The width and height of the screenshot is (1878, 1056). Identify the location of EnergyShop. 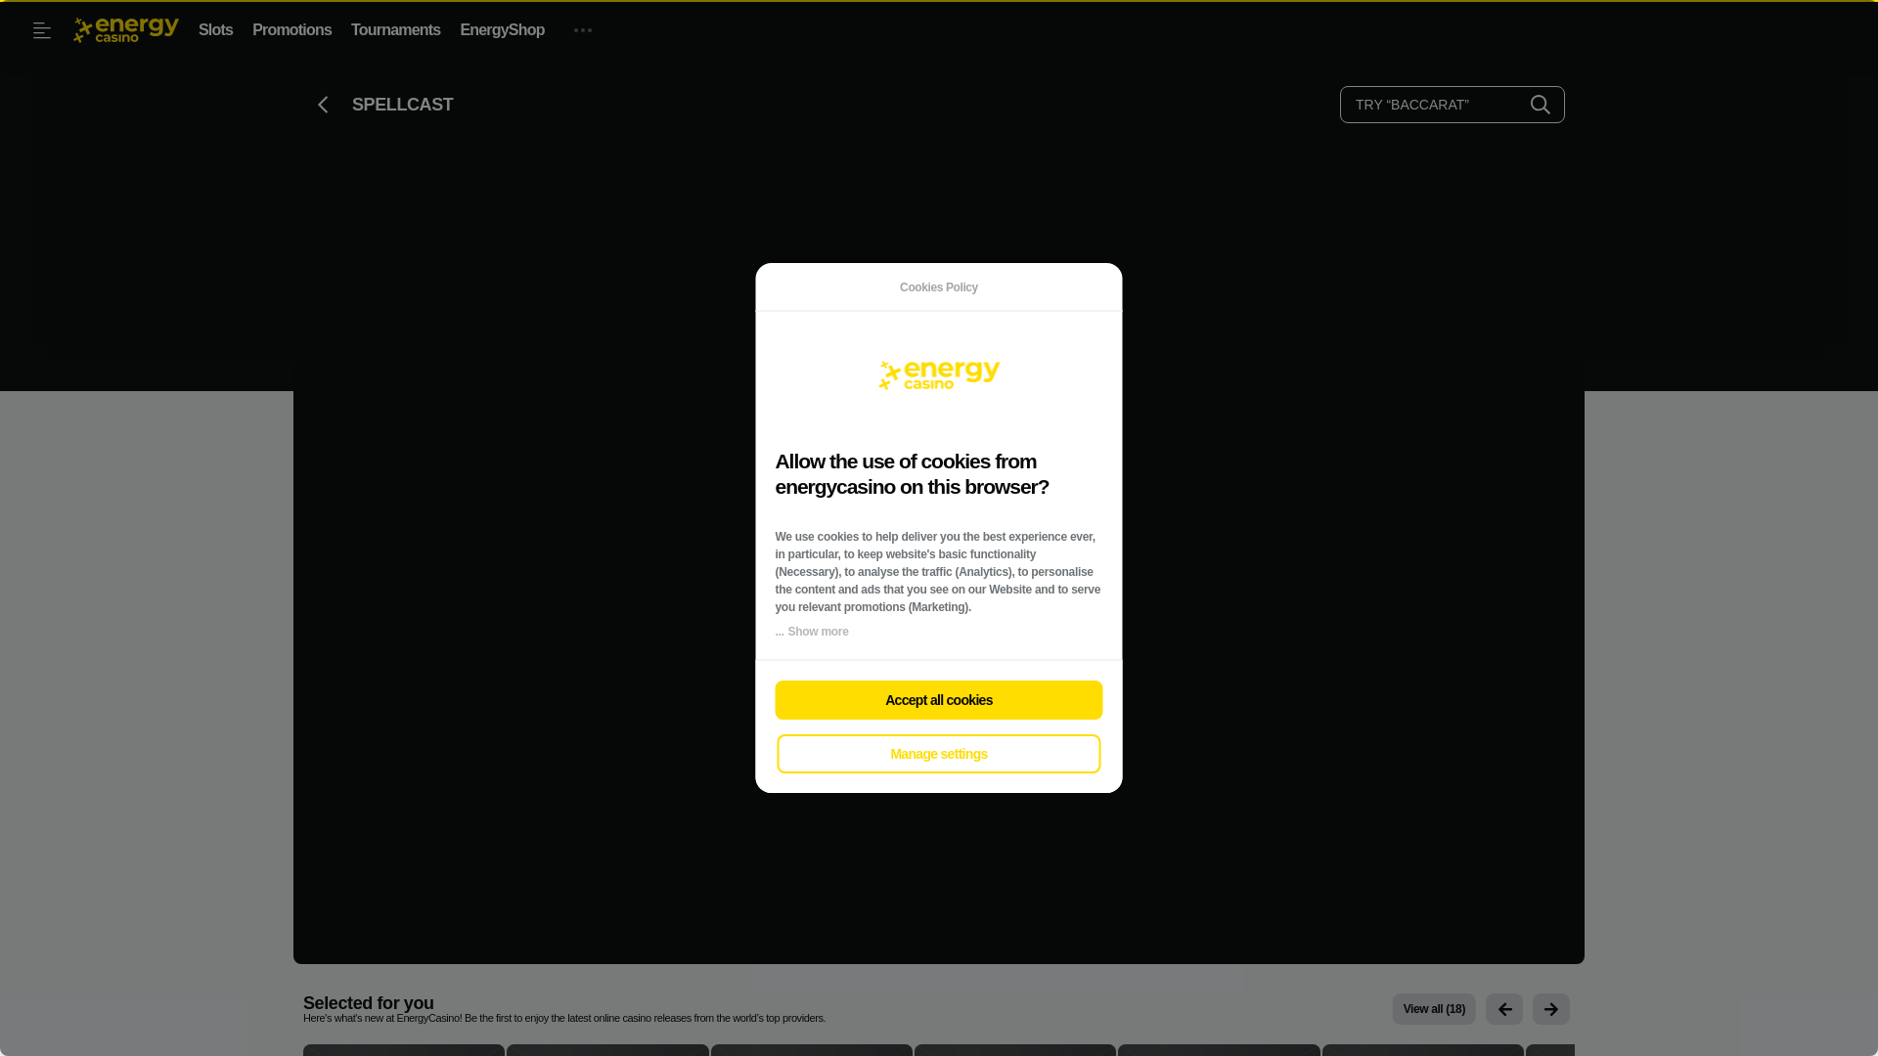
(502, 29).